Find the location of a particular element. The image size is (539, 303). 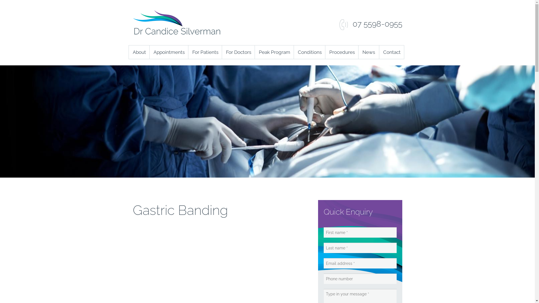

Doctor Contact is located at coordinates (258, 66).